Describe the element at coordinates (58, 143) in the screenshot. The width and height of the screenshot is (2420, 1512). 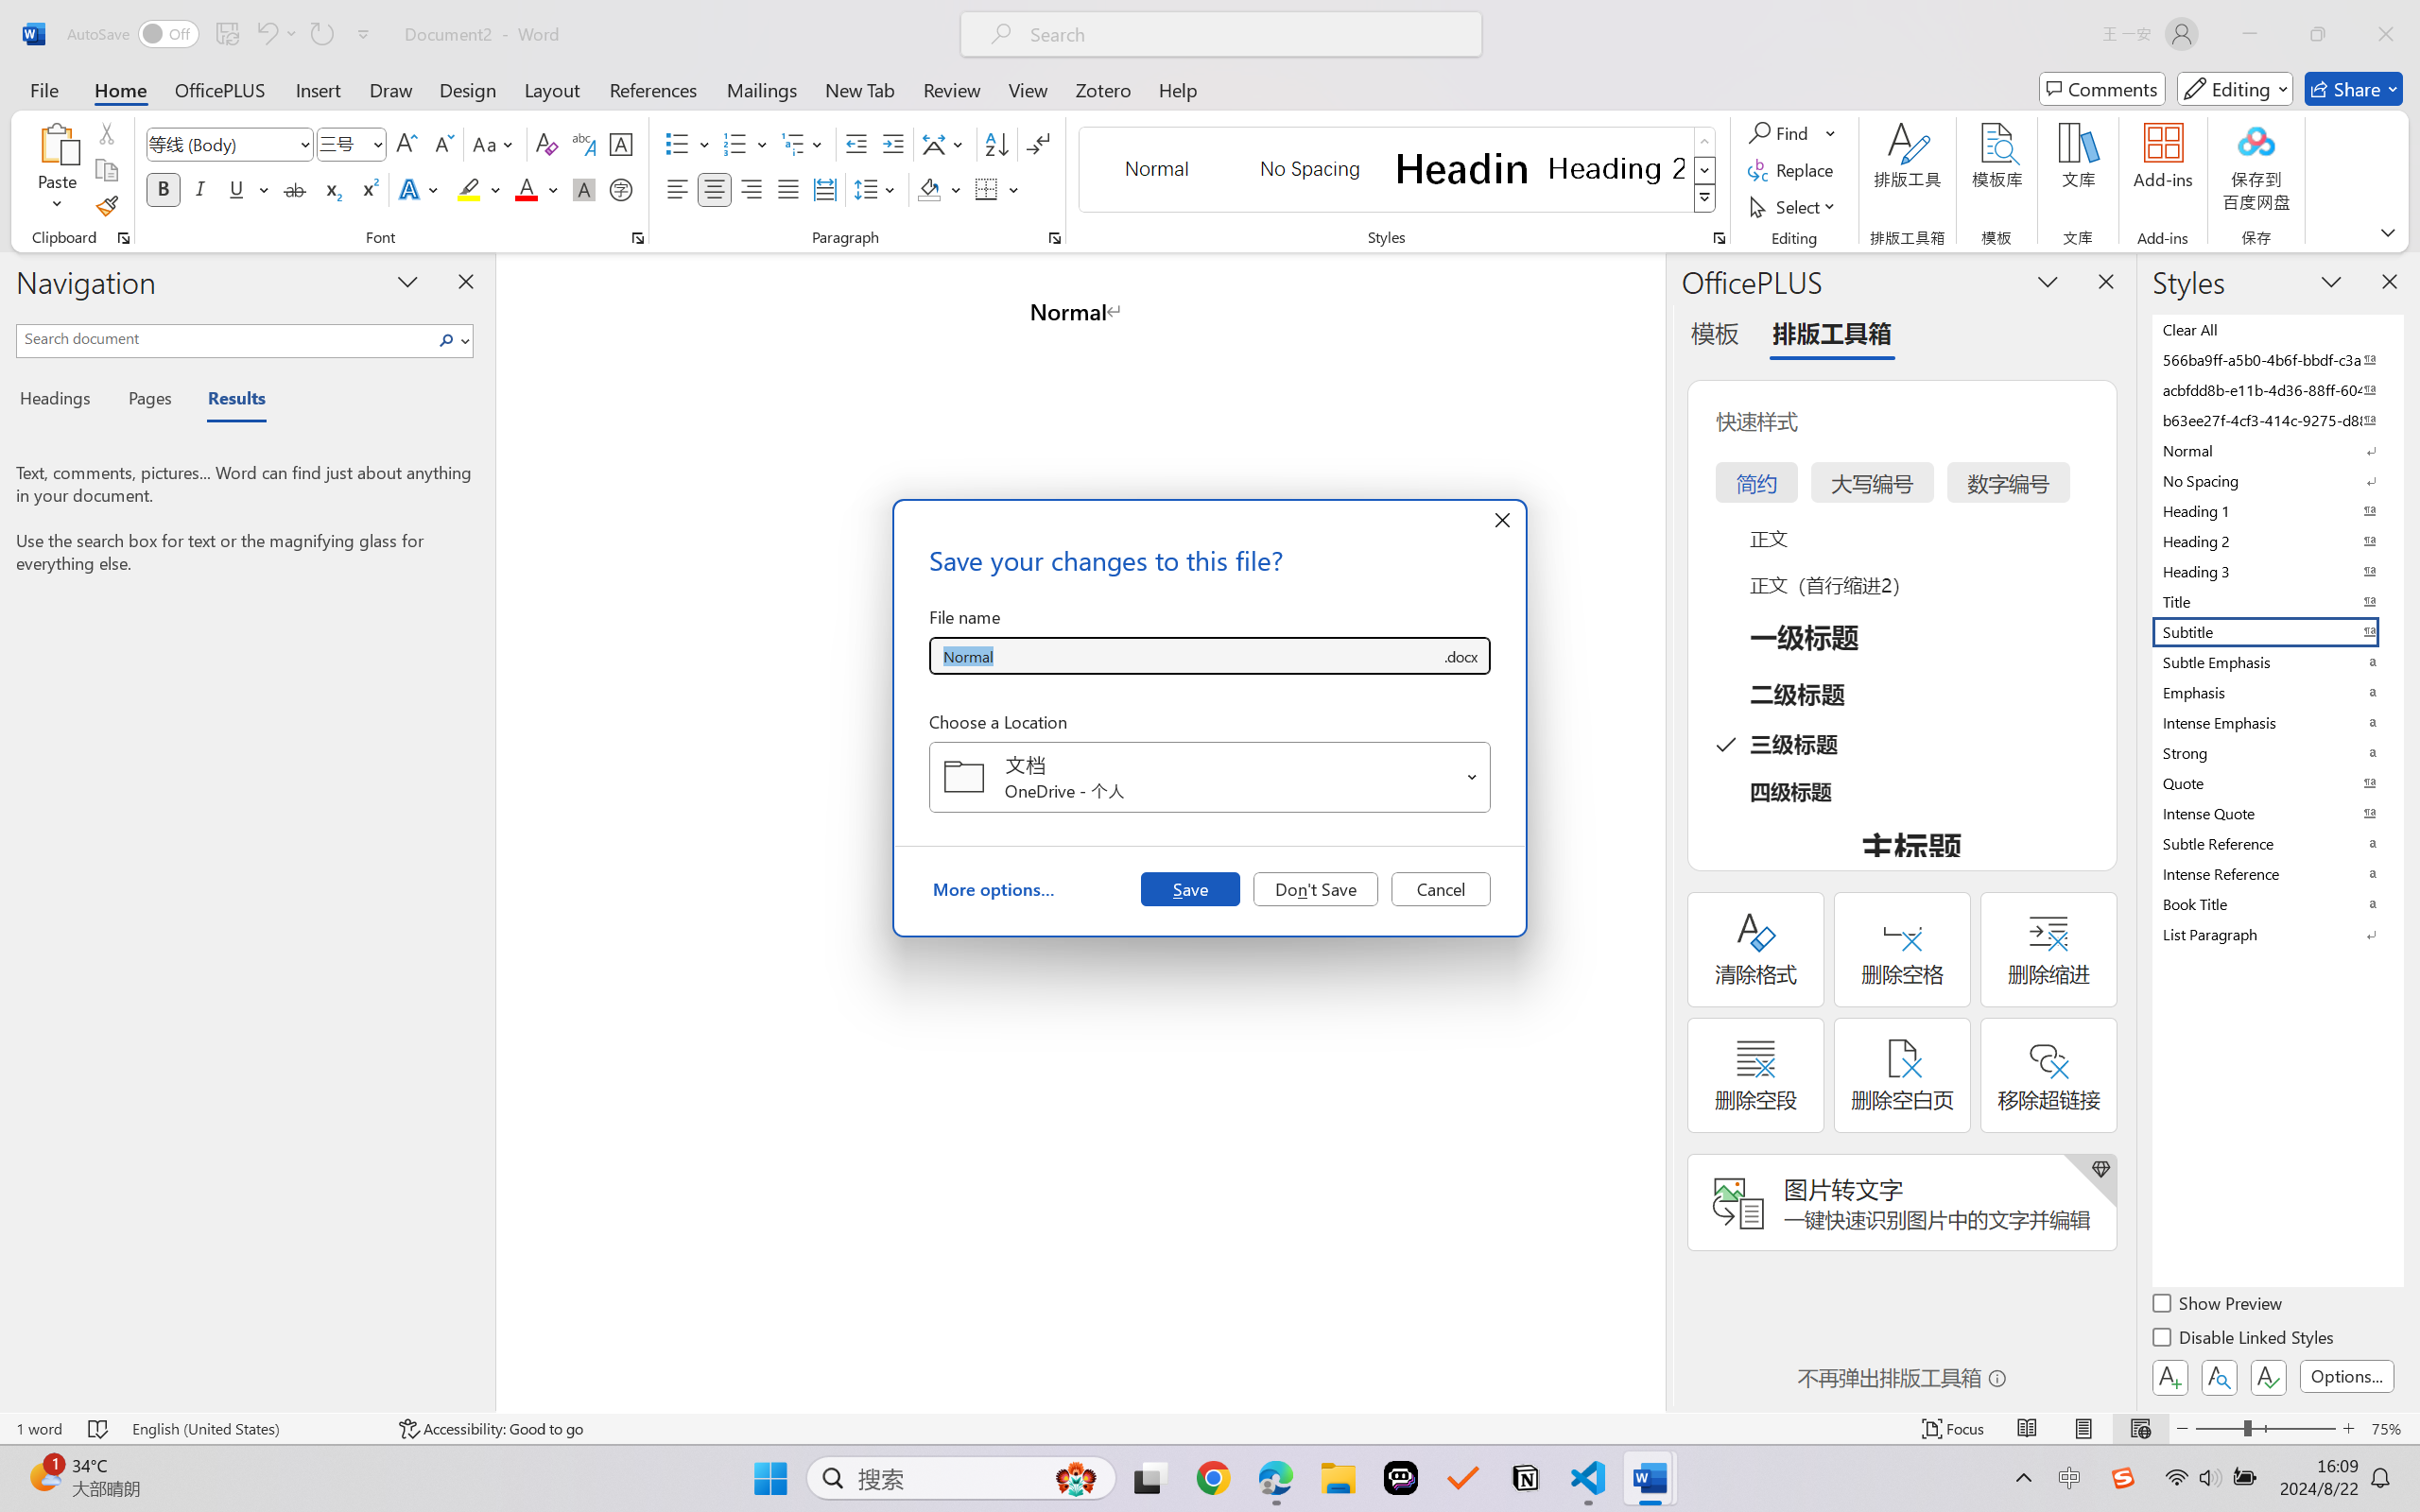
I see `Paste` at that location.